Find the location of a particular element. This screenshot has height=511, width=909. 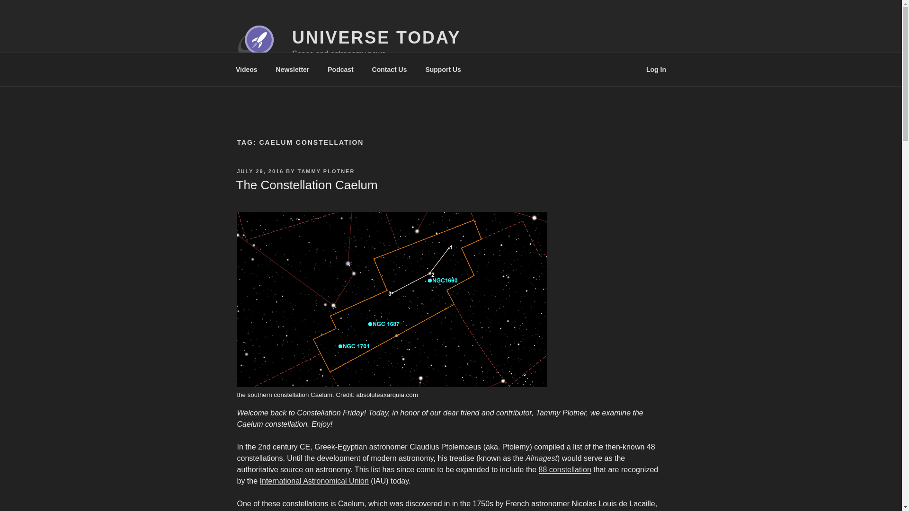

The Constellation Caelum is located at coordinates (306, 185).